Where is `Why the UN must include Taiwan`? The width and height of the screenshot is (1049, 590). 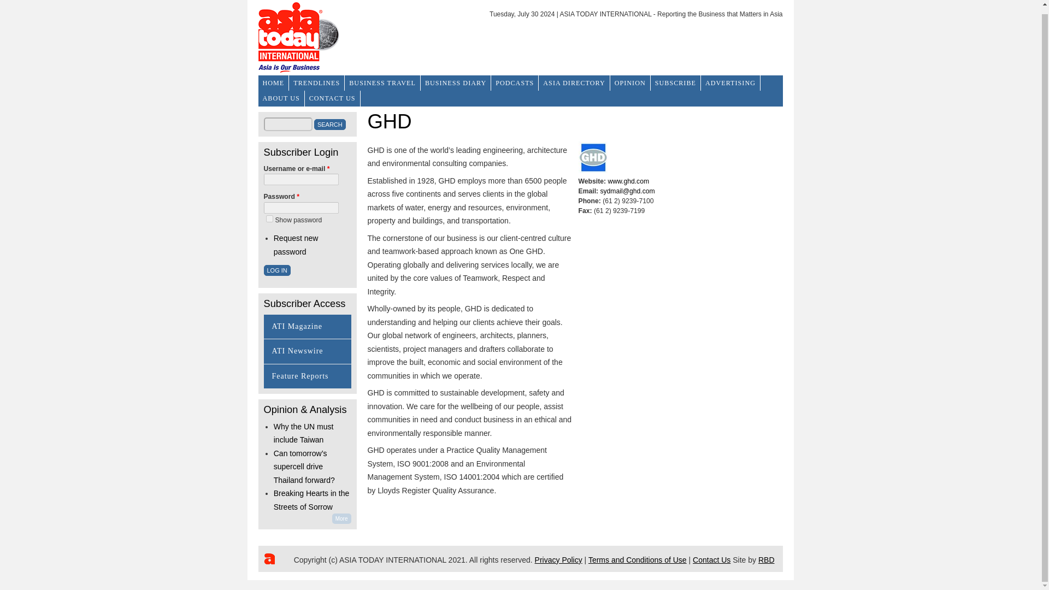
Why the UN must include Taiwan is located at coordinates (304, 434).